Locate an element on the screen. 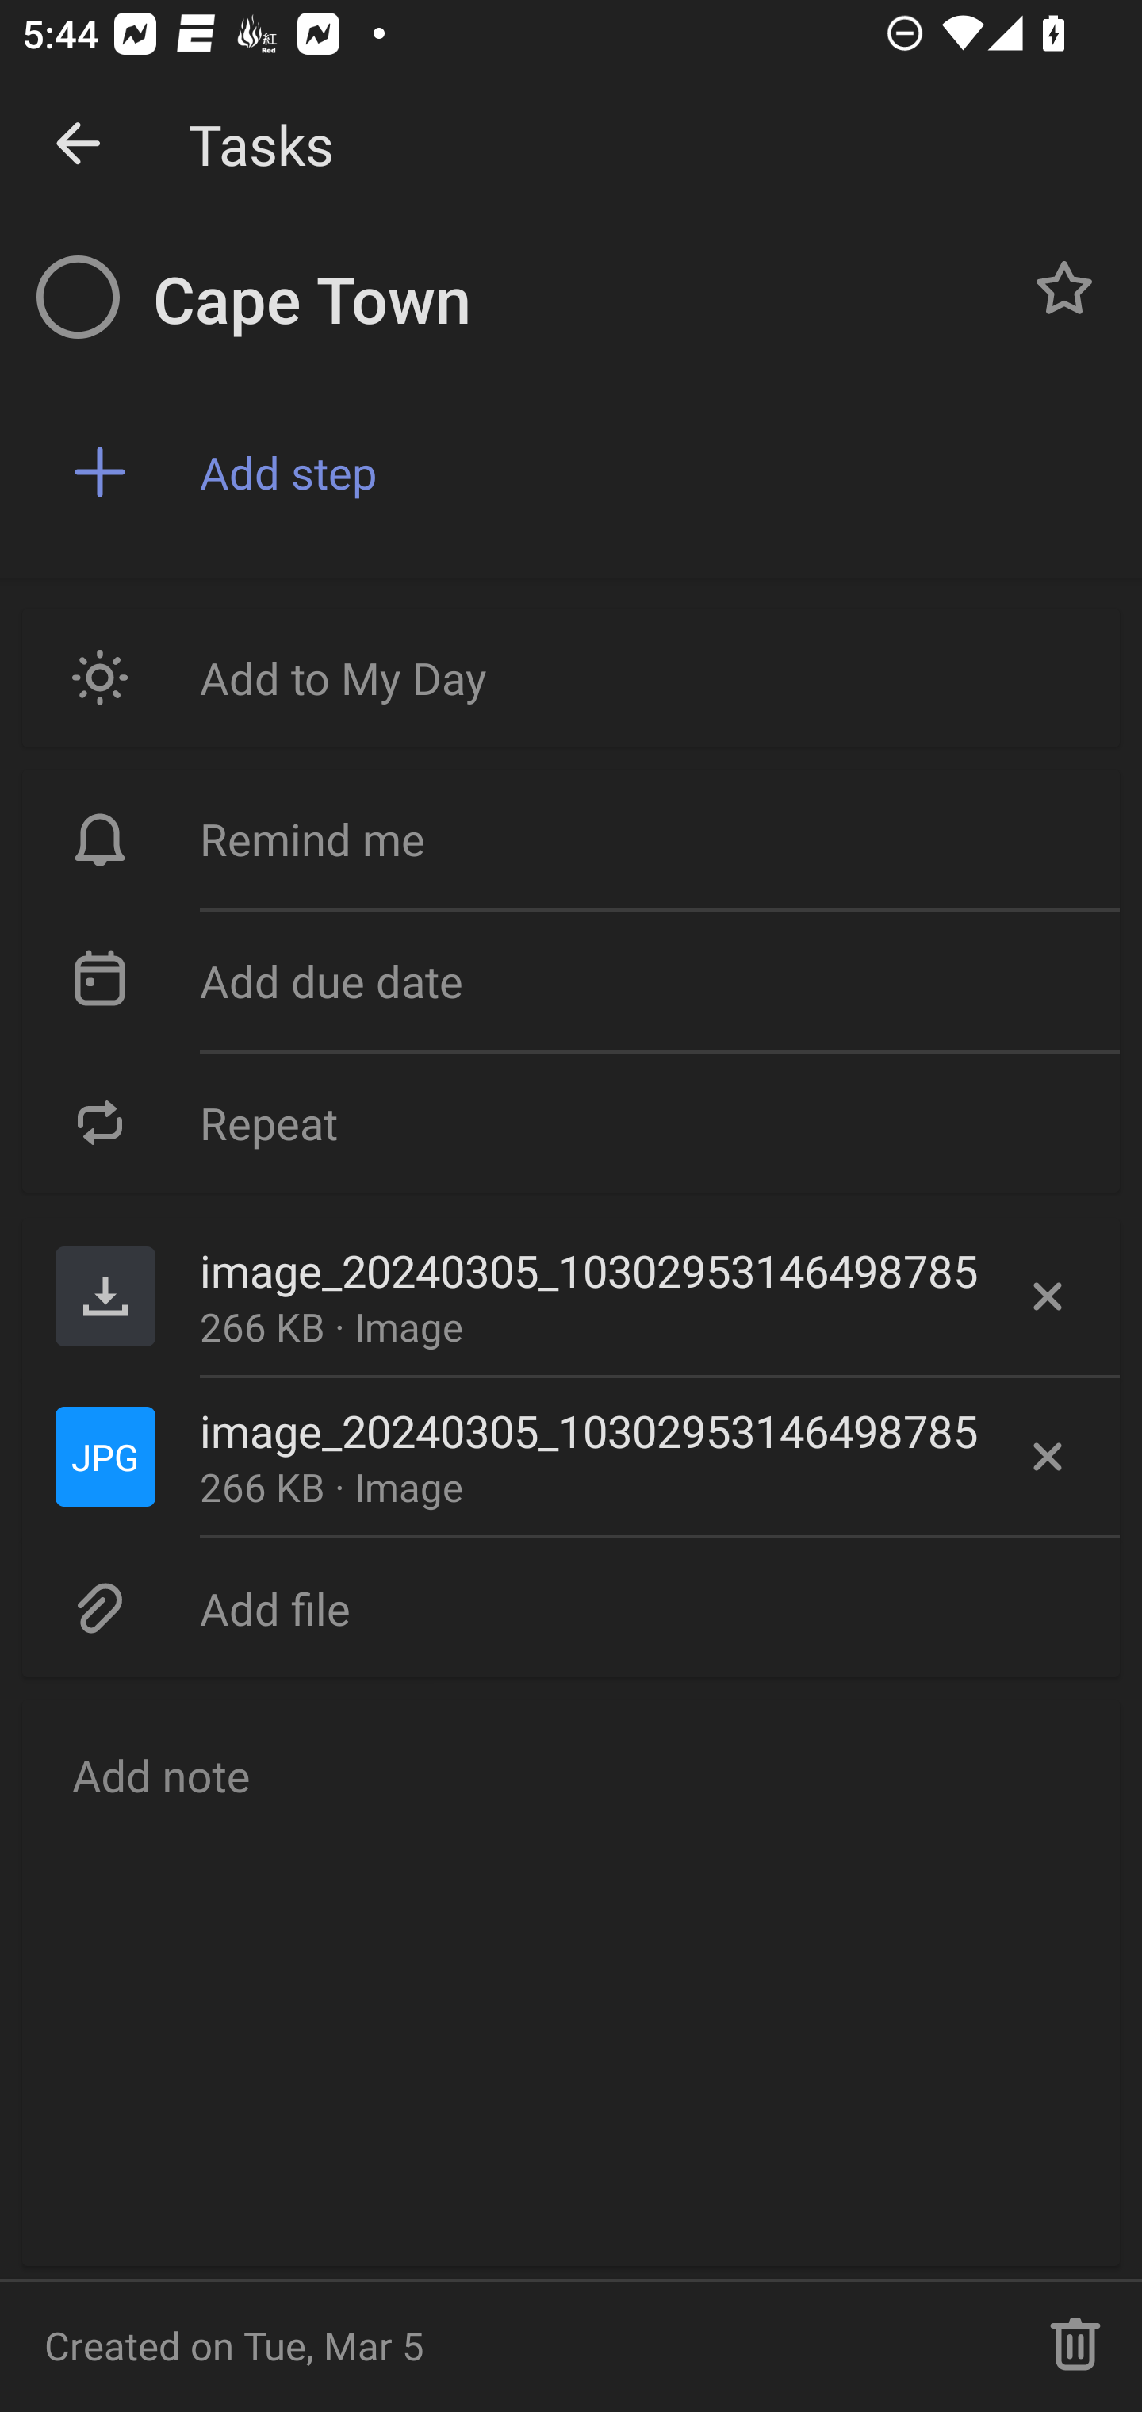 This screenshot has width=1142, height=2412. Add file is located at coordinates (571, 1607).